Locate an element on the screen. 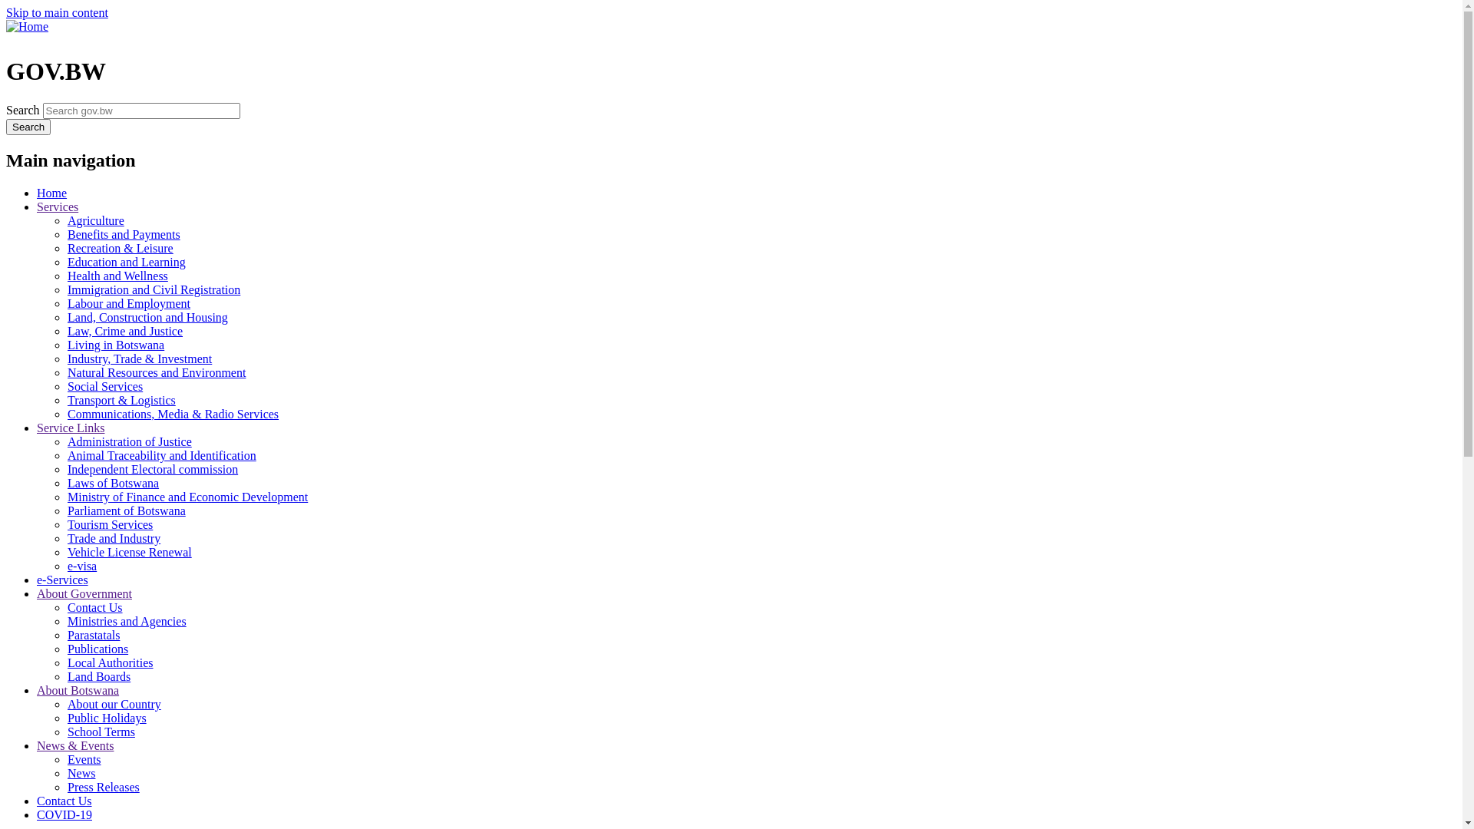  Education and Learning is located at coordinates (127, 263).